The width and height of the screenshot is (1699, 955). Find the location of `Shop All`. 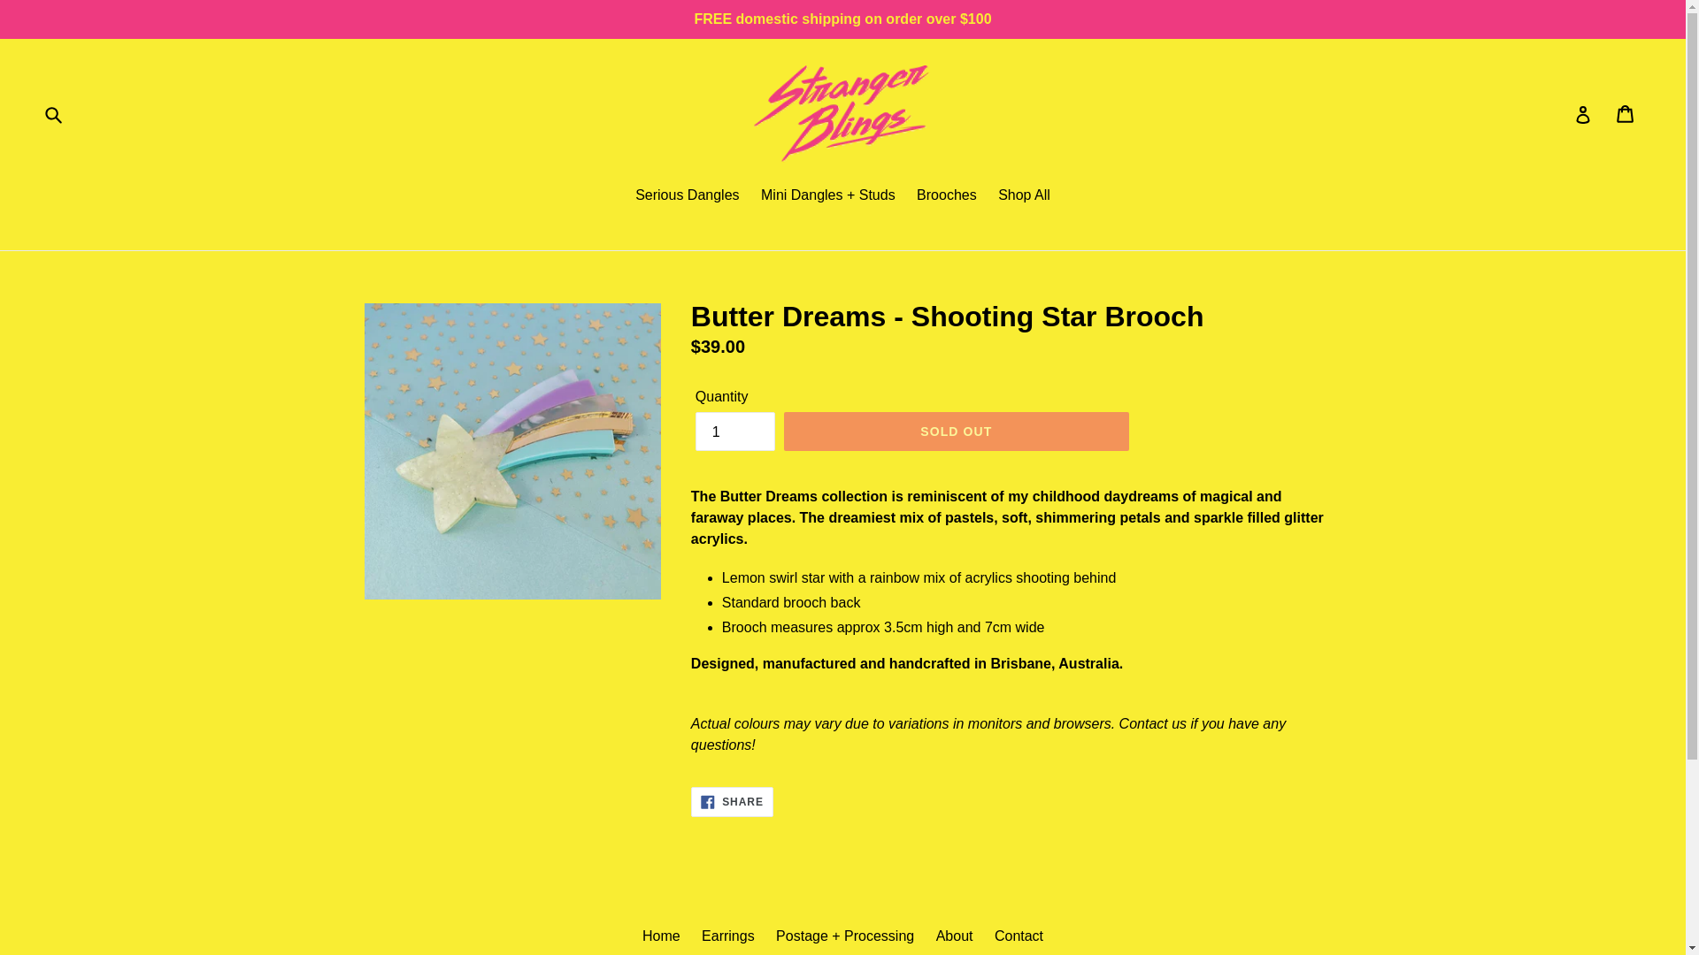

Shop All is located at coordinates (732, 801).